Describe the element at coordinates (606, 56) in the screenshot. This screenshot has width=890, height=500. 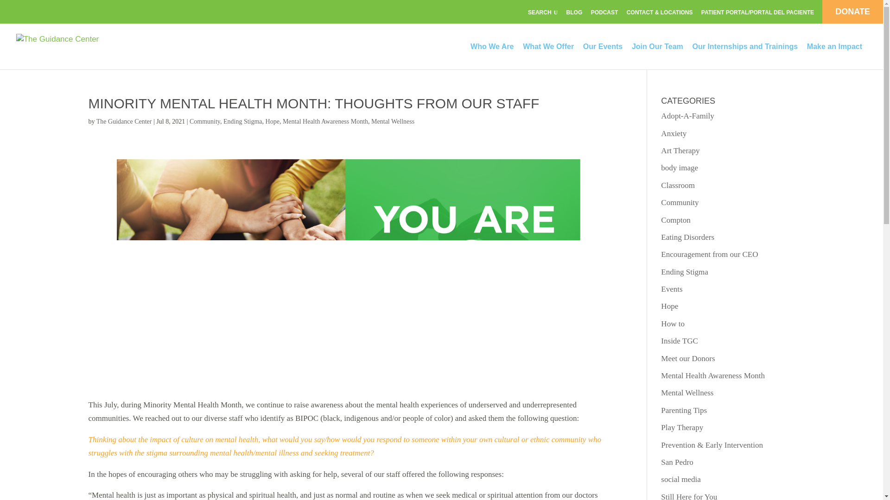
I see `Our Events` at that location.